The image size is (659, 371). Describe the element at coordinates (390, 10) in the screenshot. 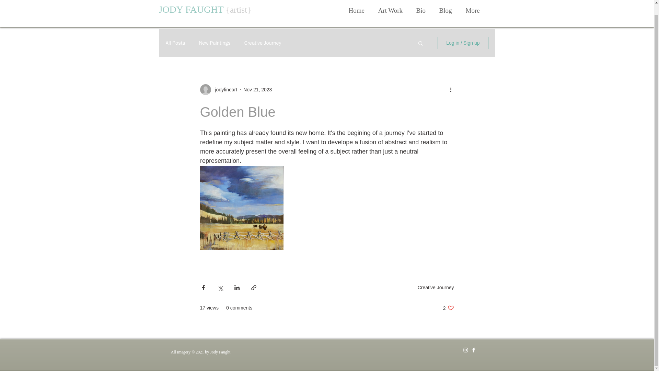

I see `Blog` at that location.